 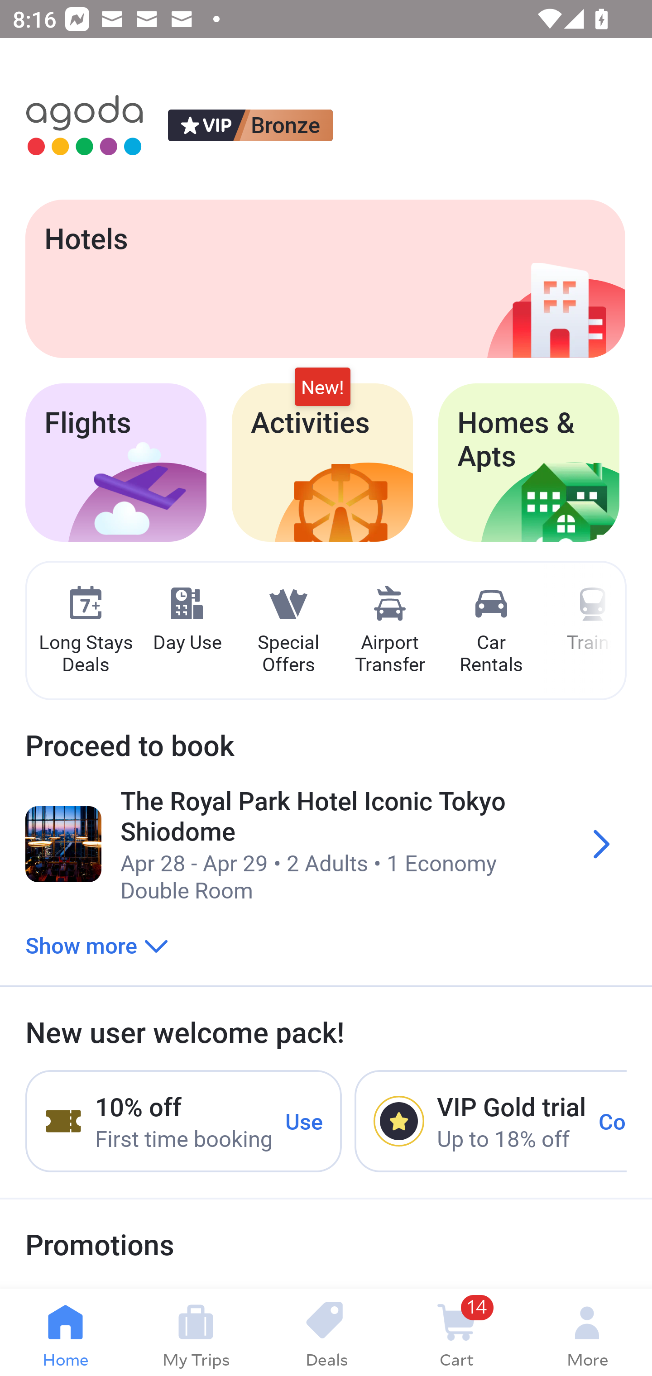 I want to click on 14 Cart, so click(x=456, y=1333).